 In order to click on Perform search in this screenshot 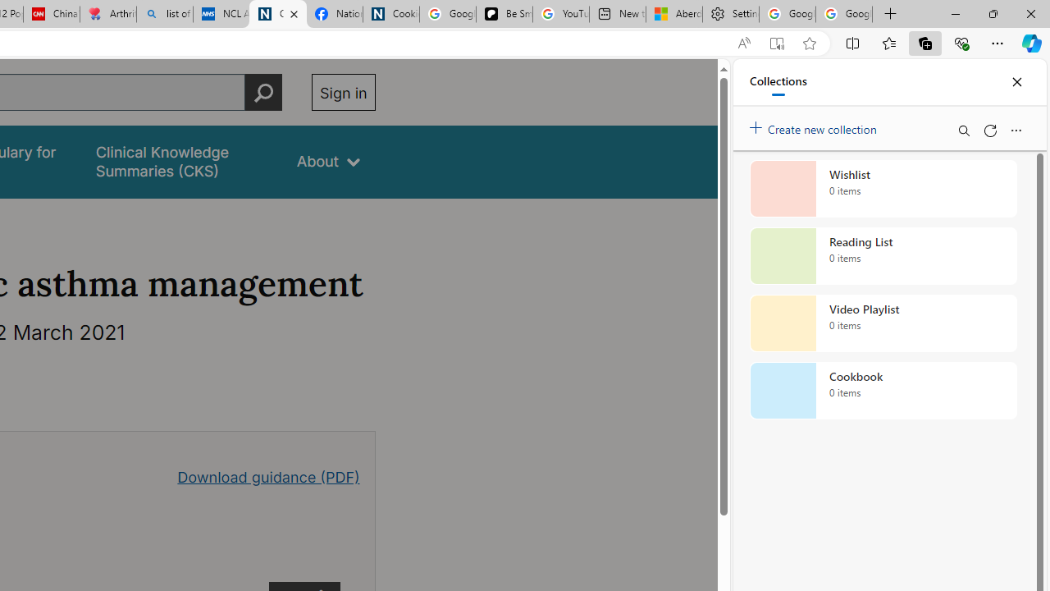, I will do `click(263, 92)`.